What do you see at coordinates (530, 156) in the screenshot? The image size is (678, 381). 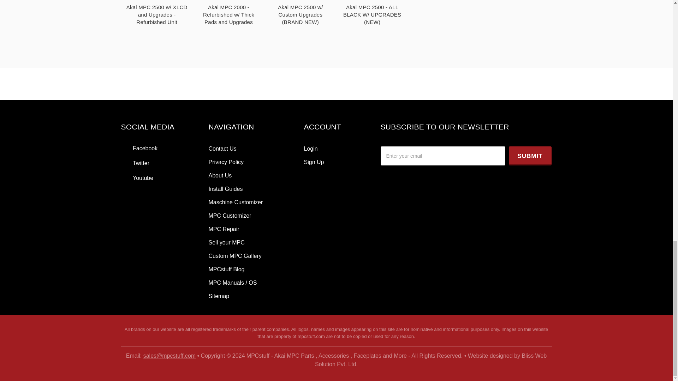 I see `Submit` at bounding box center [530, 156].